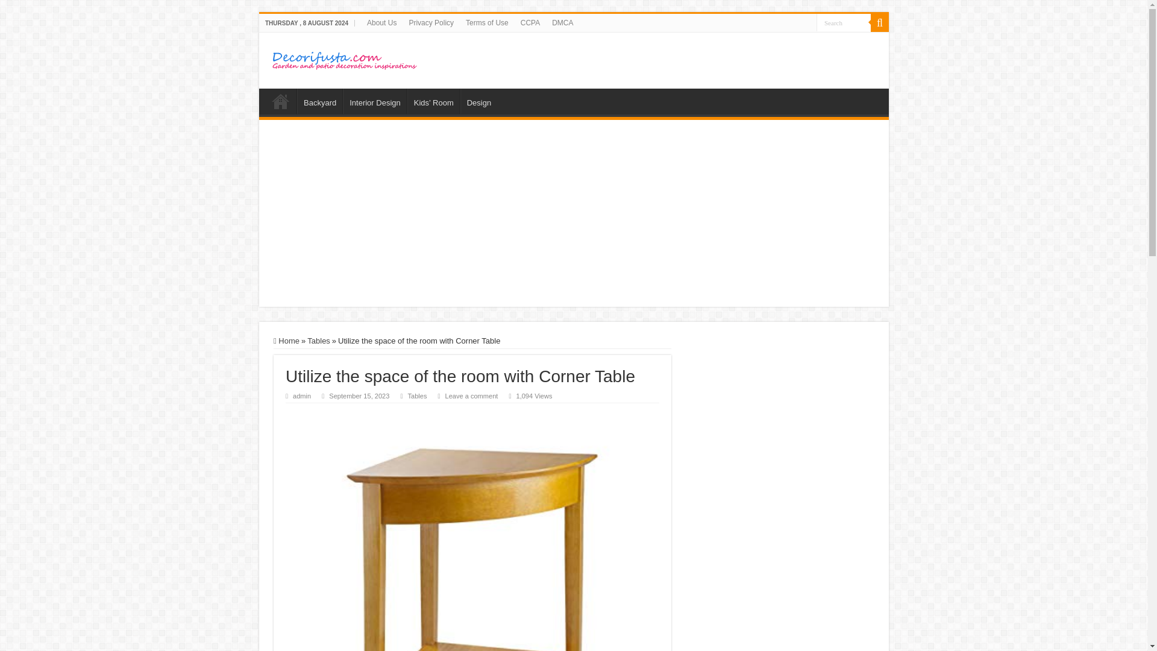 The width and height of the screenshot is (1157, 651). What do you see at coordinates (530, 22) in the screenshot?
I see `CCPA` at bounding box center [530, 22].